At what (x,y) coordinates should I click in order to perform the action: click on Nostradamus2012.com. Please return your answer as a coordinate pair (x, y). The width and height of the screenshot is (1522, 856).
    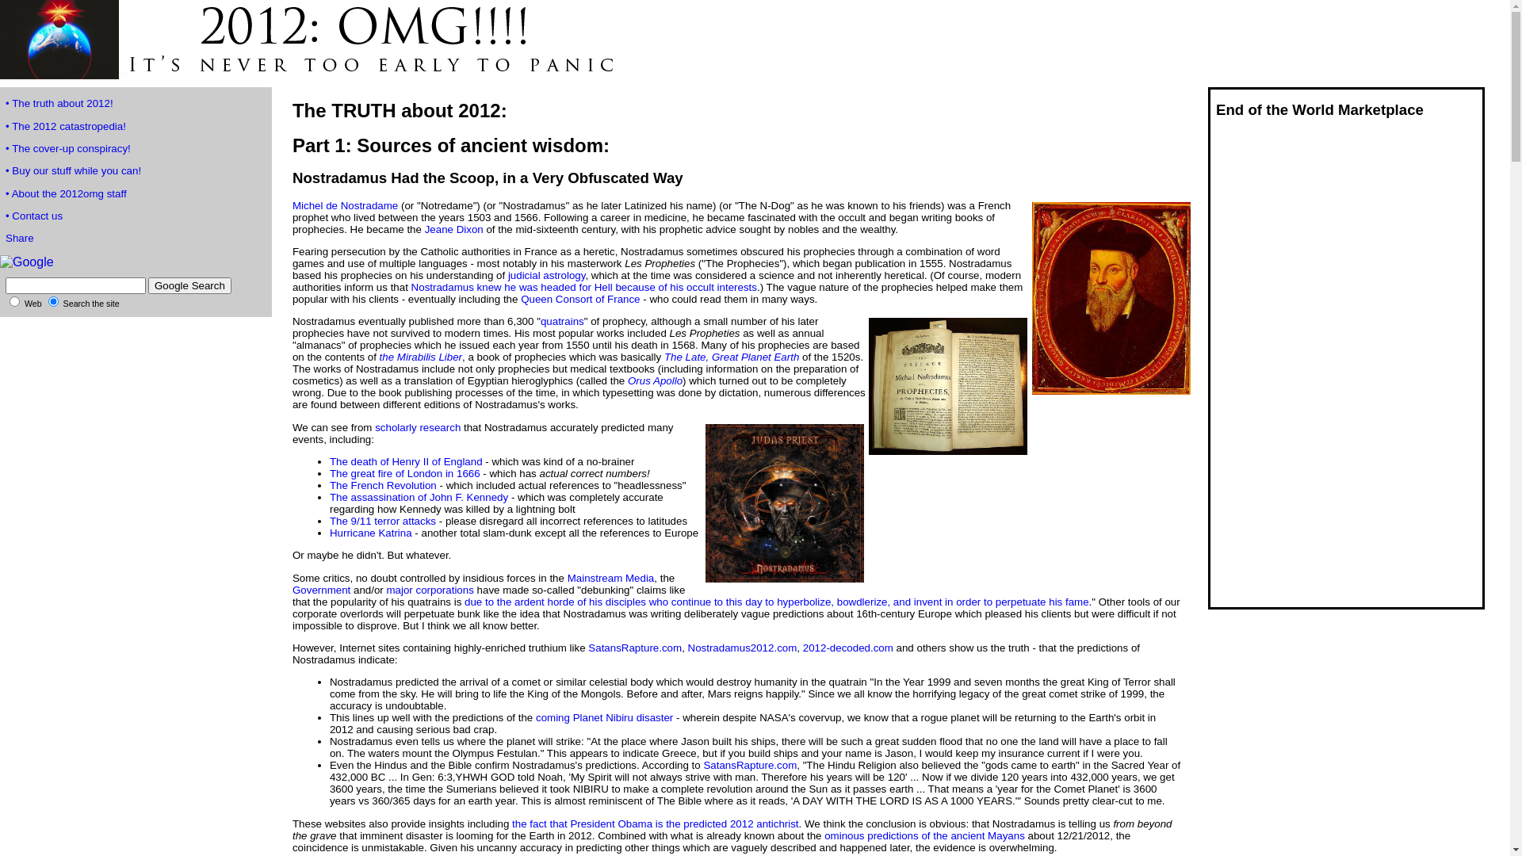
    Looking at the image, I should click on (743, 648).